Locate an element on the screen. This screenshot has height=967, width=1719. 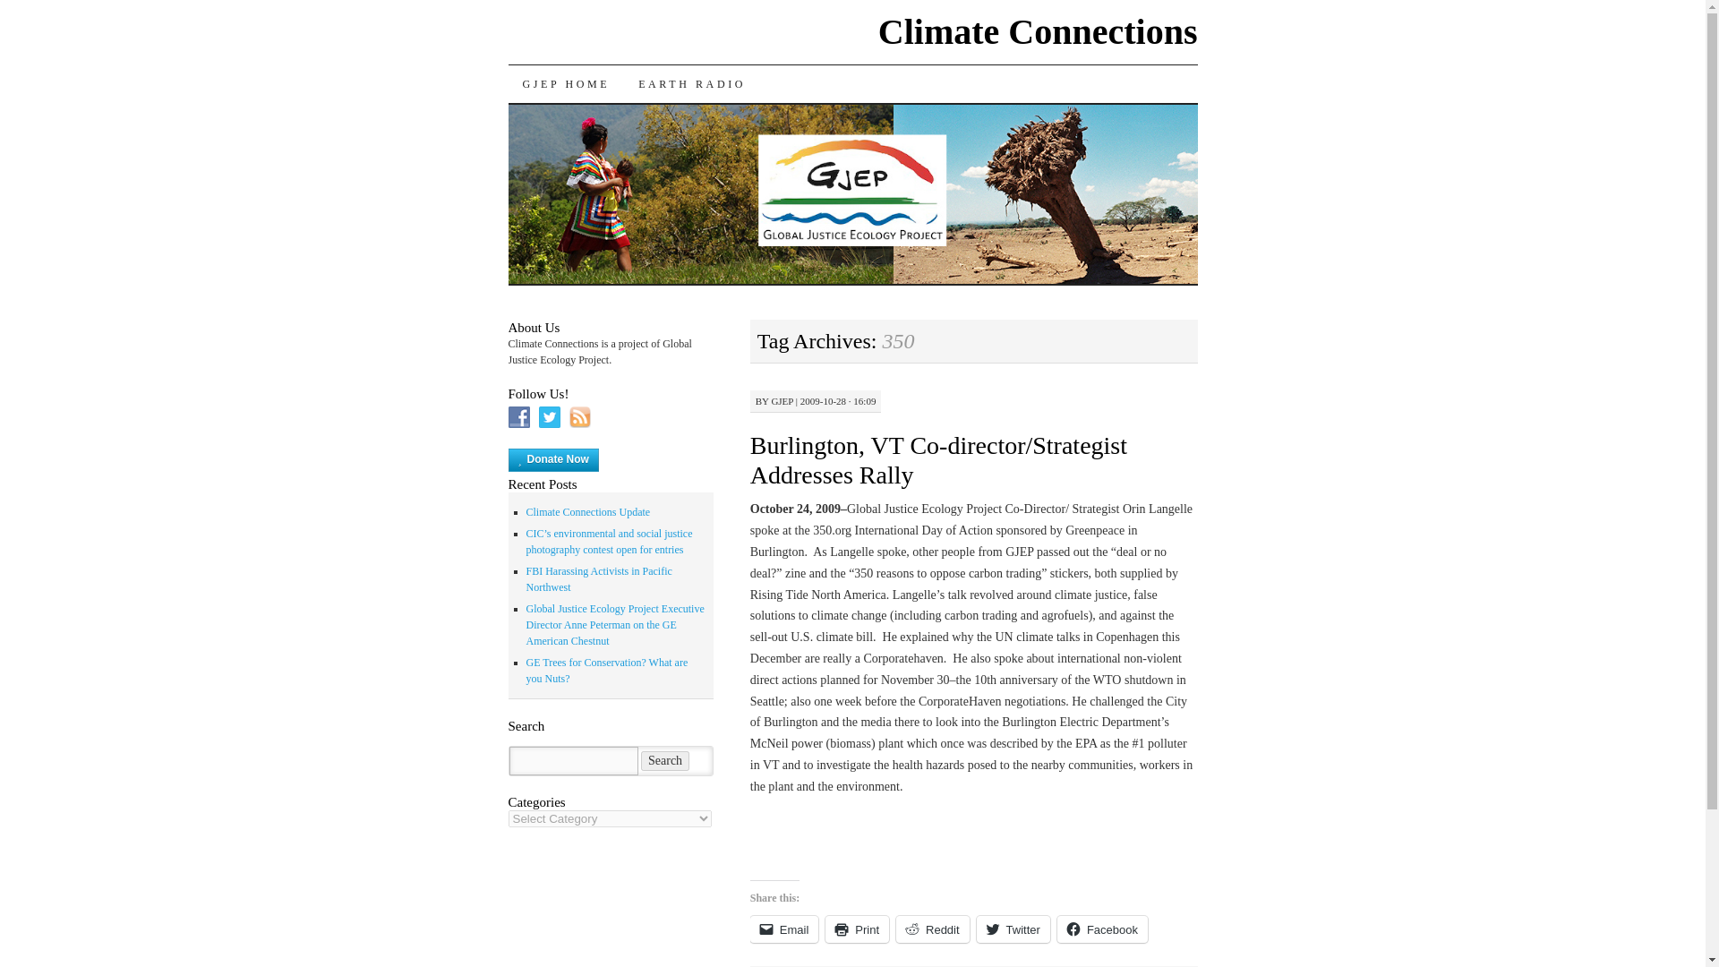
Click to share on Facebook is located at coordinates (1102, 929).